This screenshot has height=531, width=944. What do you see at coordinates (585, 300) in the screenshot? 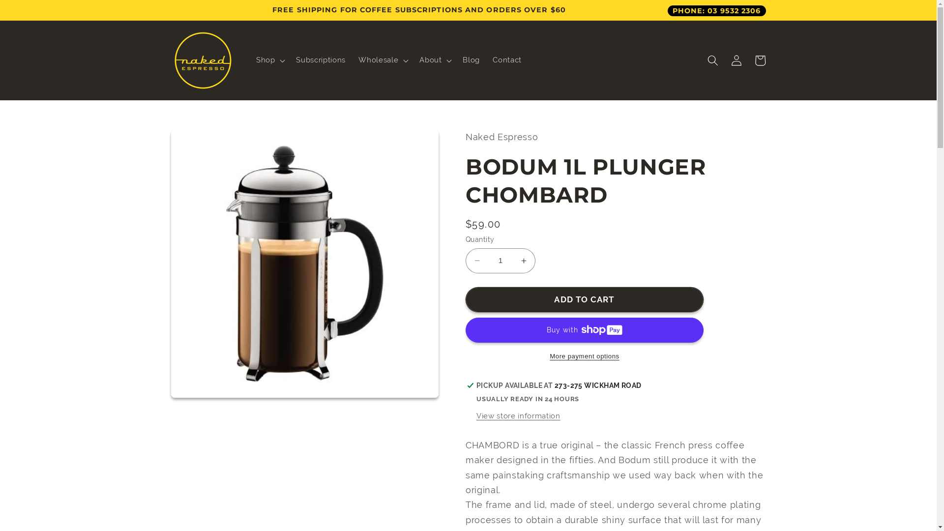
I see `ADD TO CART` at bounding box center [585, 300].